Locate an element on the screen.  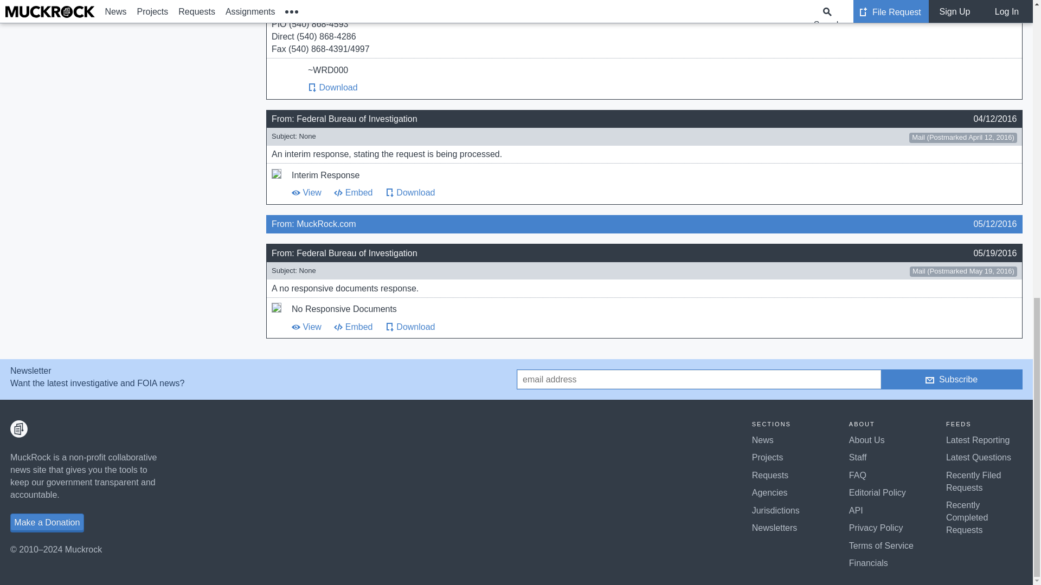
Download An arrow pointing down Download is located at coordinates (410, 192).